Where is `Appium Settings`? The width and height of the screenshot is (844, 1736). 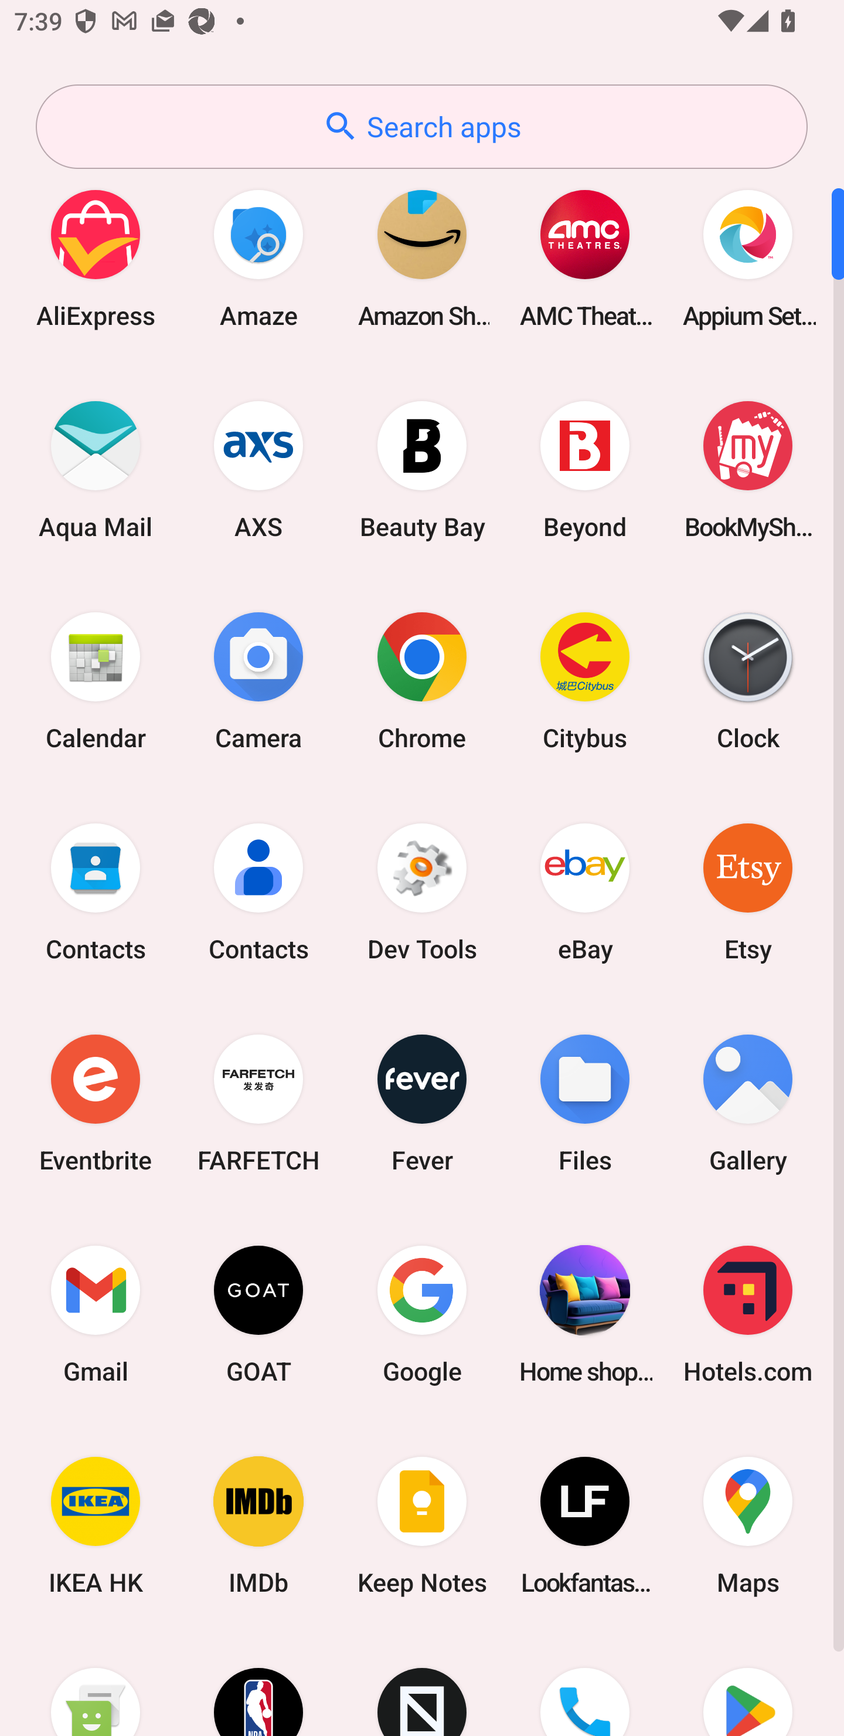
Appium Settings is located at coordinates (748, 258).